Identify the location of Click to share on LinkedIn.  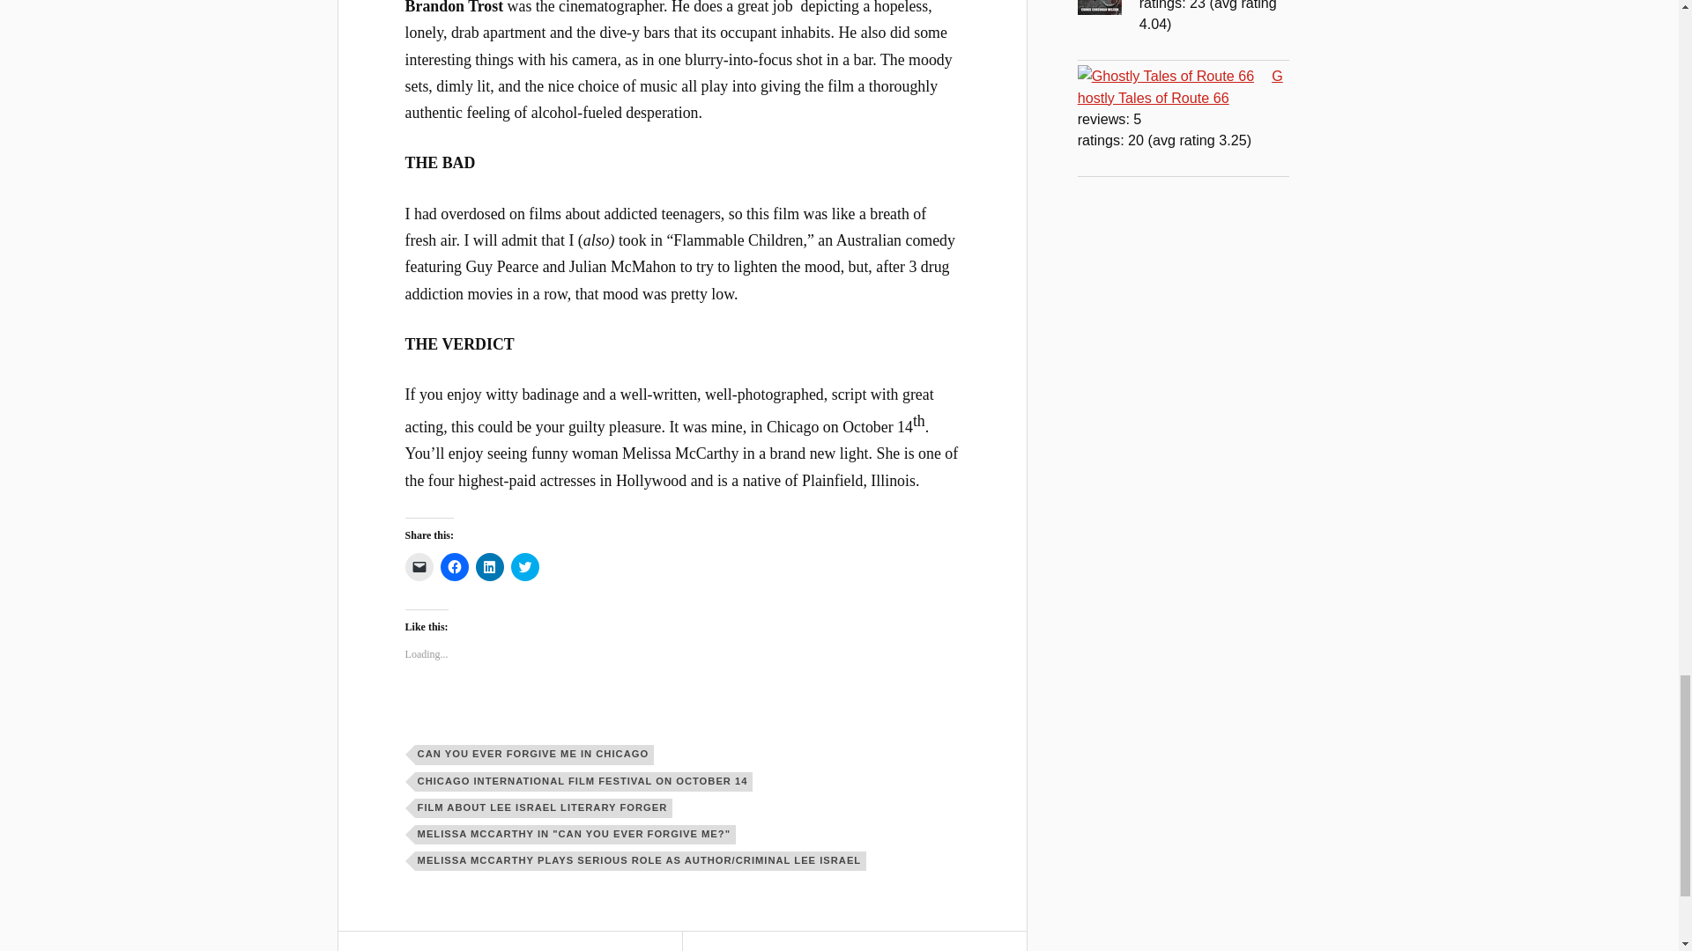
(490, 566).